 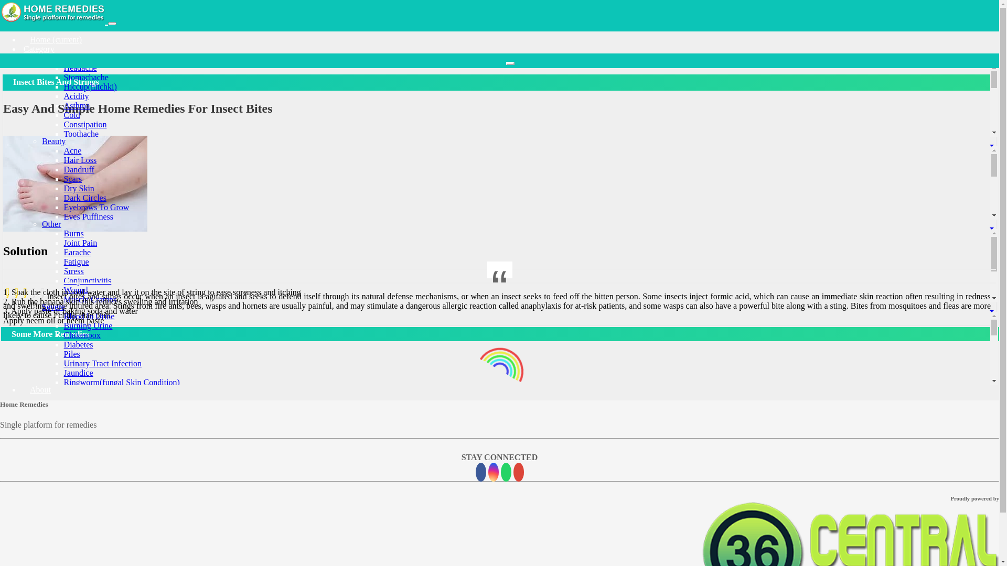 I want to click on Home (current), so click(x=52, y=40).